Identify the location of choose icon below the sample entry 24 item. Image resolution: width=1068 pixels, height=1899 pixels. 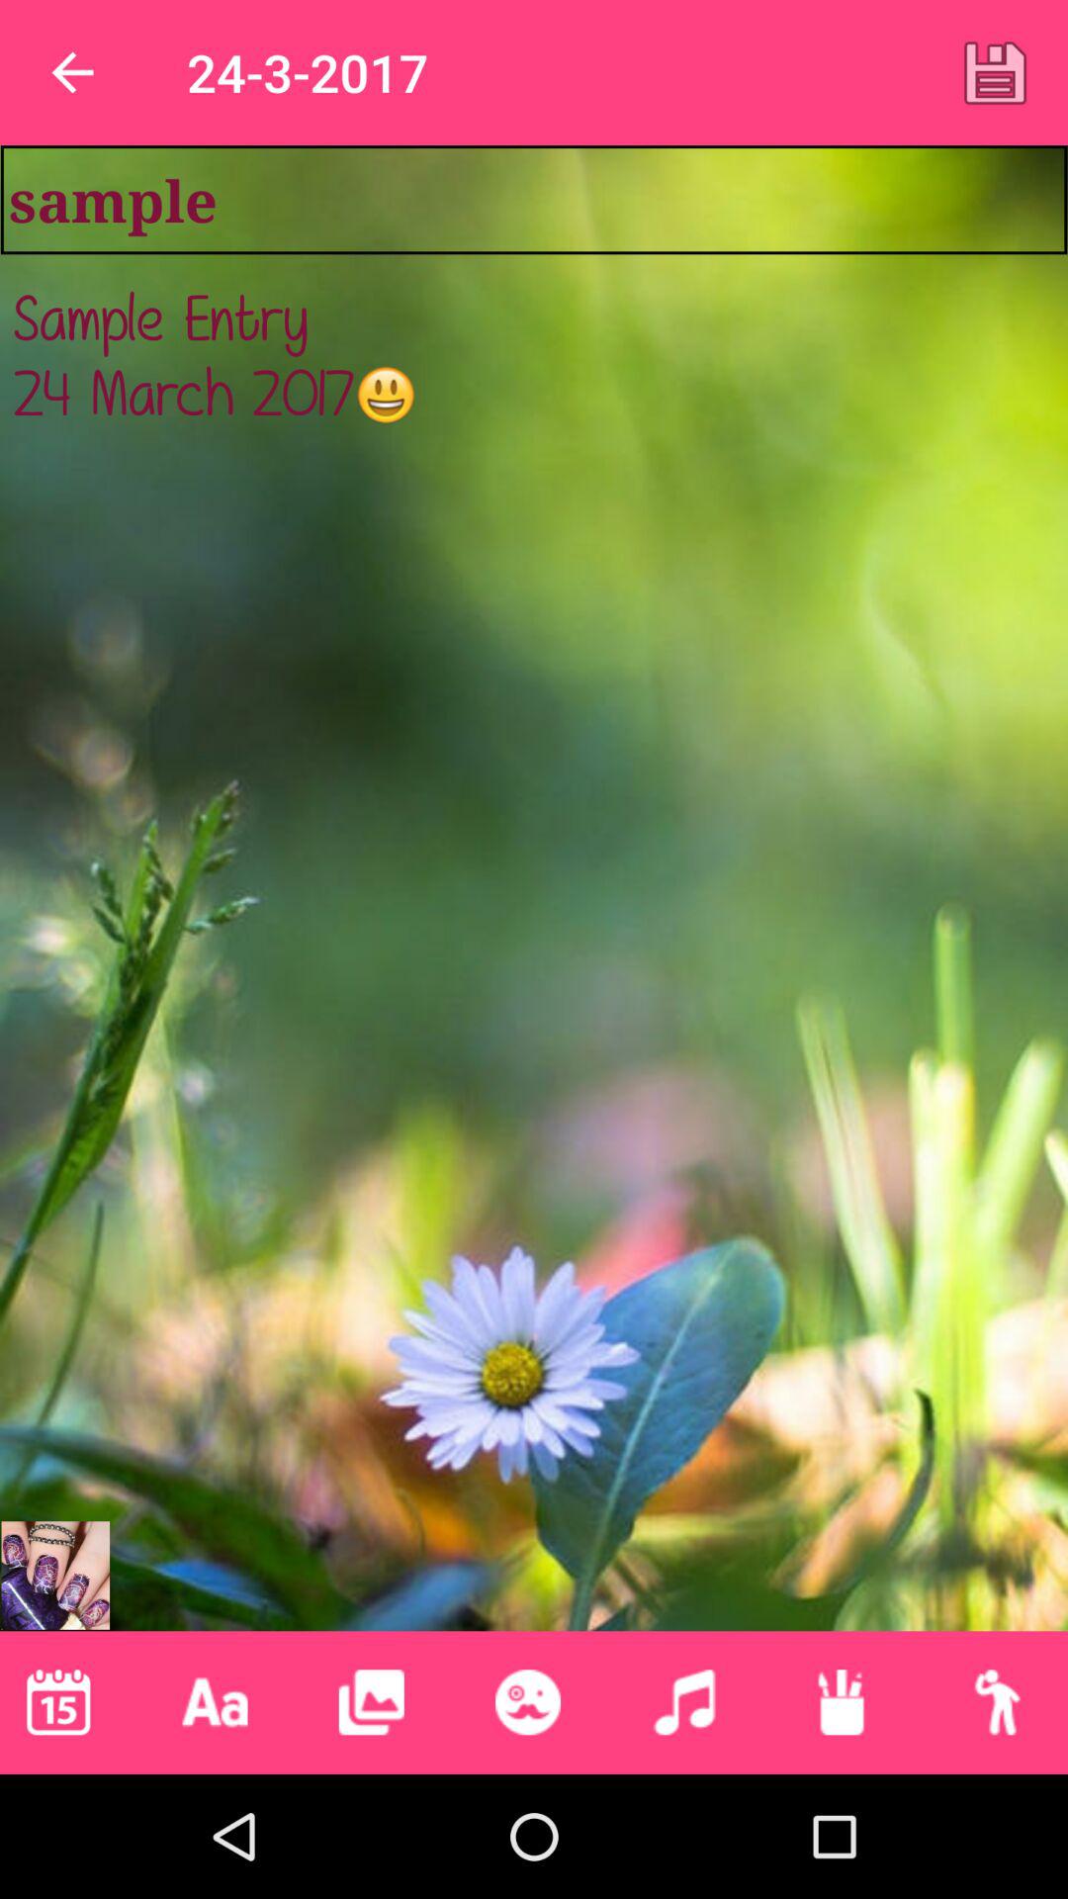
(997, 1702).